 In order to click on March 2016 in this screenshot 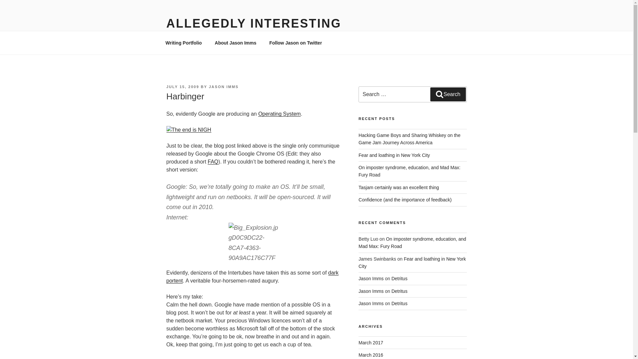, I will do `click(371, 355)`.